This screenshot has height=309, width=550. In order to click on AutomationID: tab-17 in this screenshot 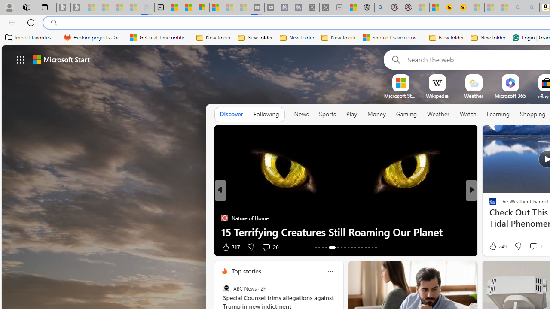, I will do `click(332, 247)`.